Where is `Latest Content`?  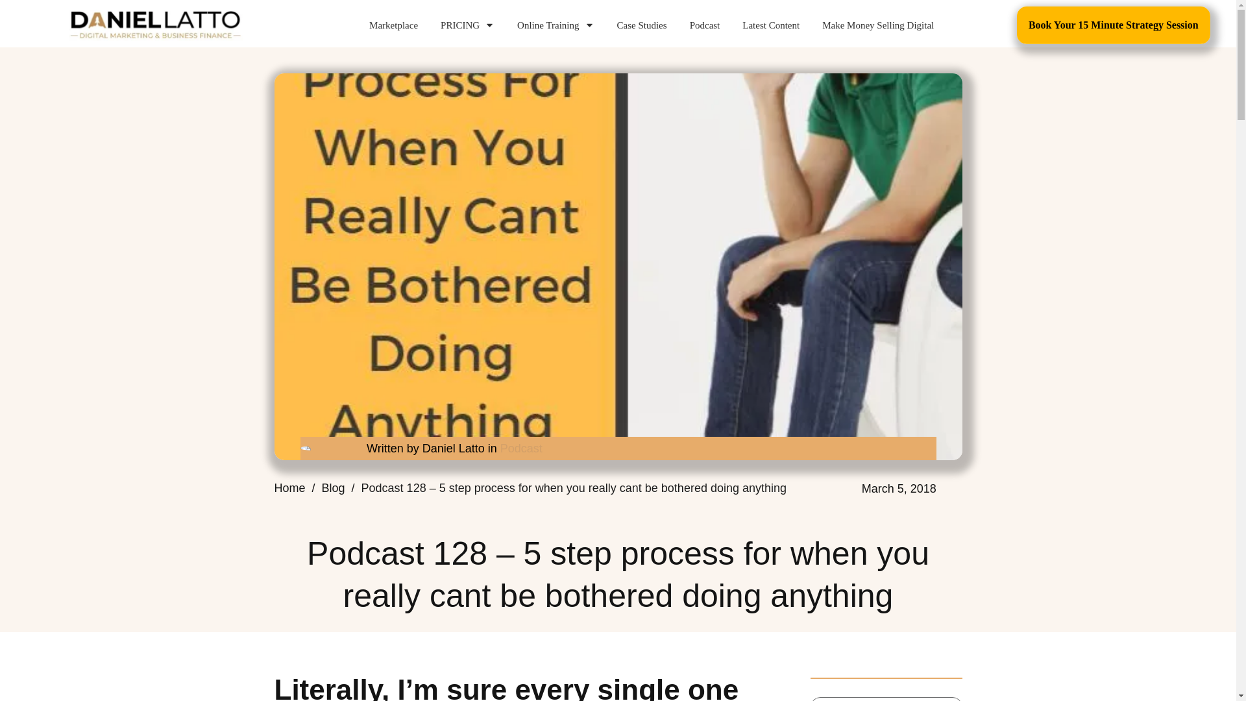 Latest Content is located at coordinates (771, 25).